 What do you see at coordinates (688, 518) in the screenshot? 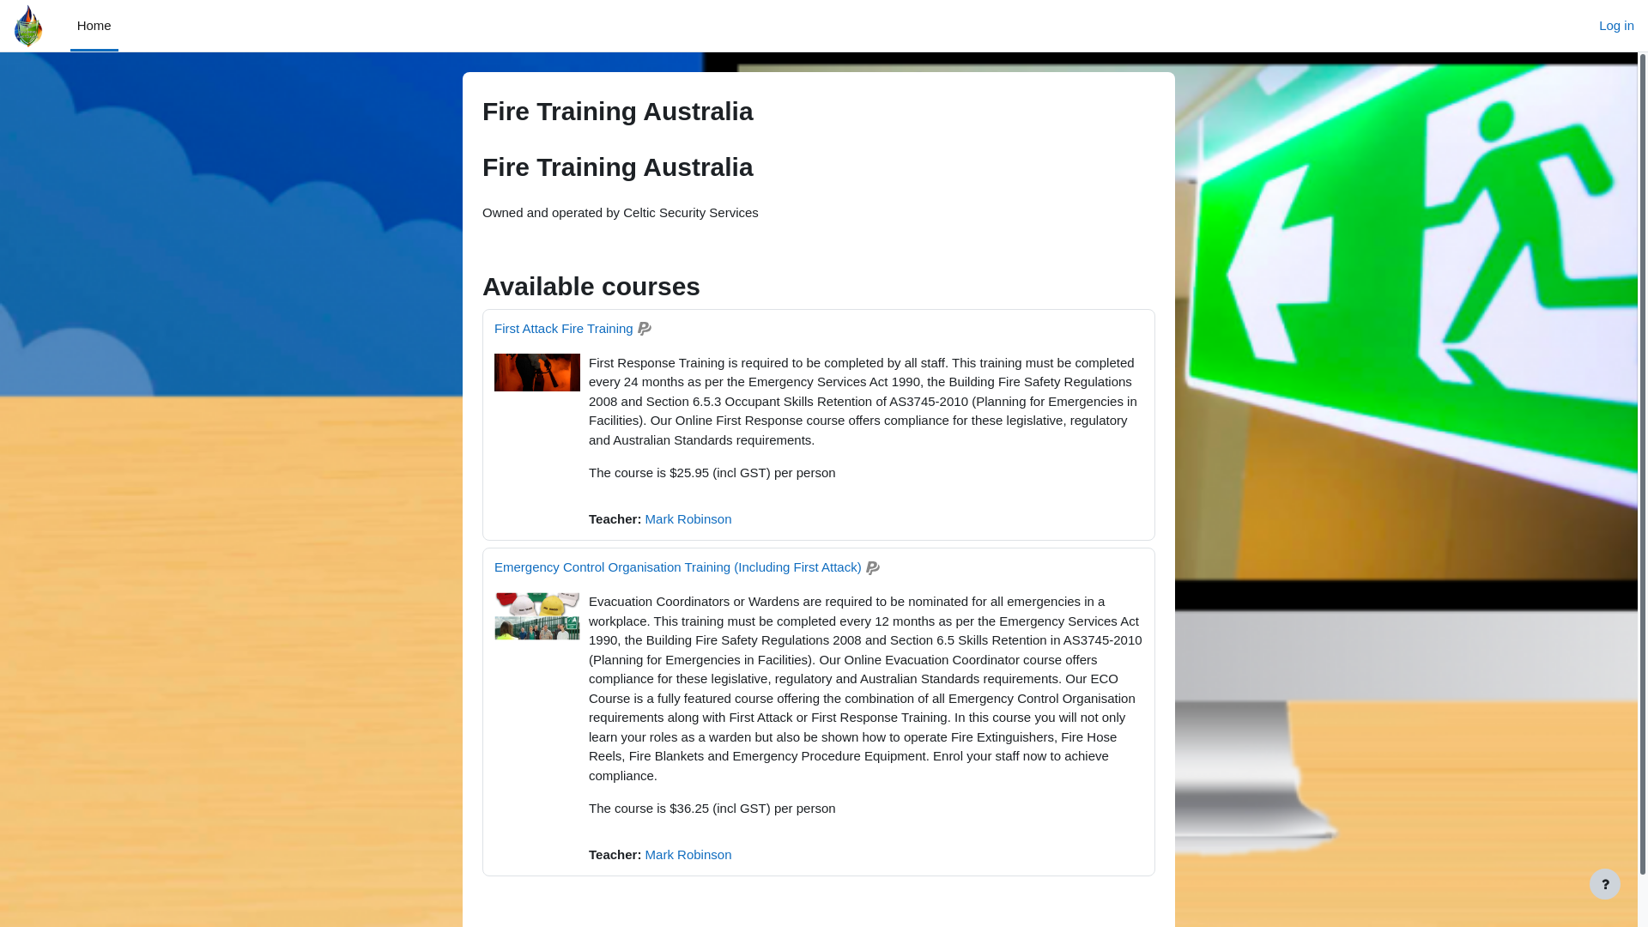
I see `Mark Robinson` at bounding box center [688, 518].